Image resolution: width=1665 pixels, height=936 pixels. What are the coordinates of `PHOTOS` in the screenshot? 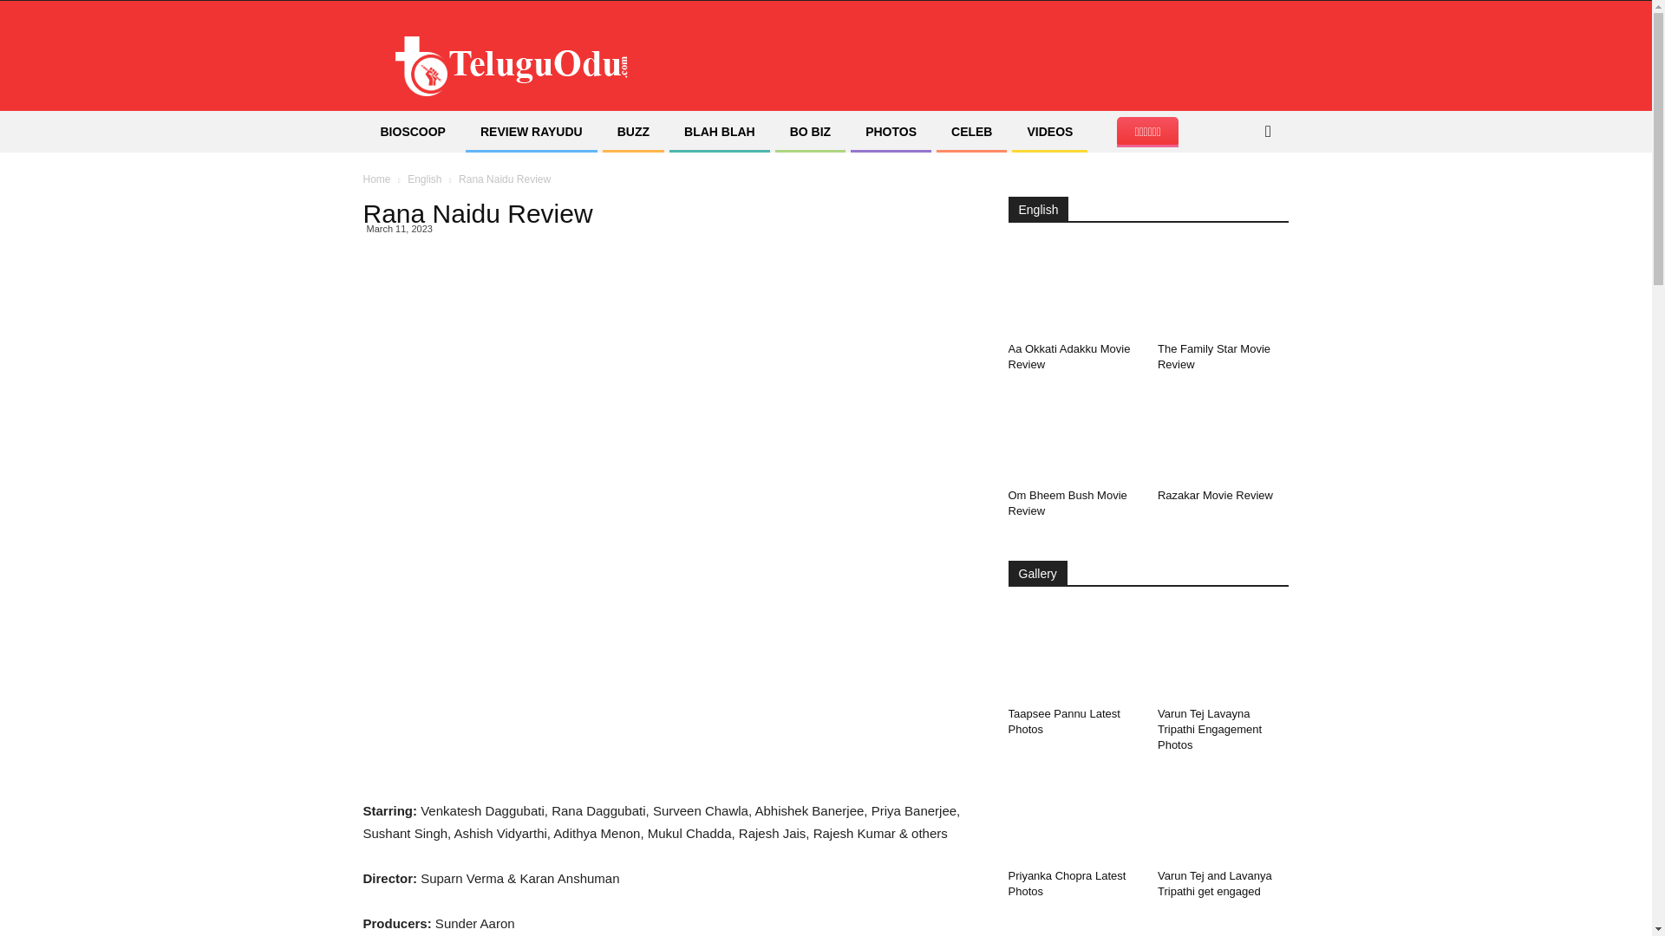 It's located at (891, 132).